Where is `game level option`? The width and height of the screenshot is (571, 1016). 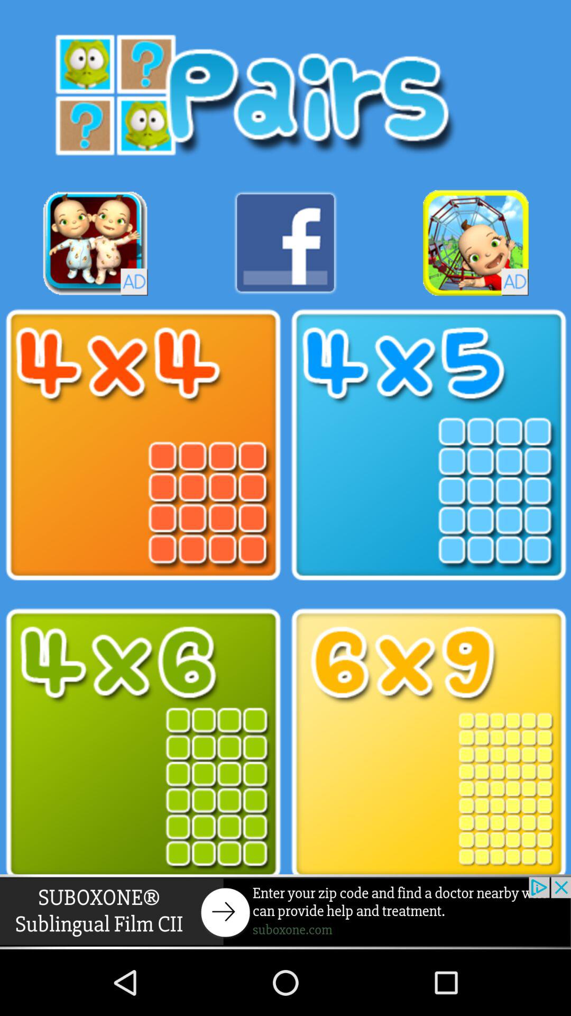
game level option is located at coordinates (143, 744).